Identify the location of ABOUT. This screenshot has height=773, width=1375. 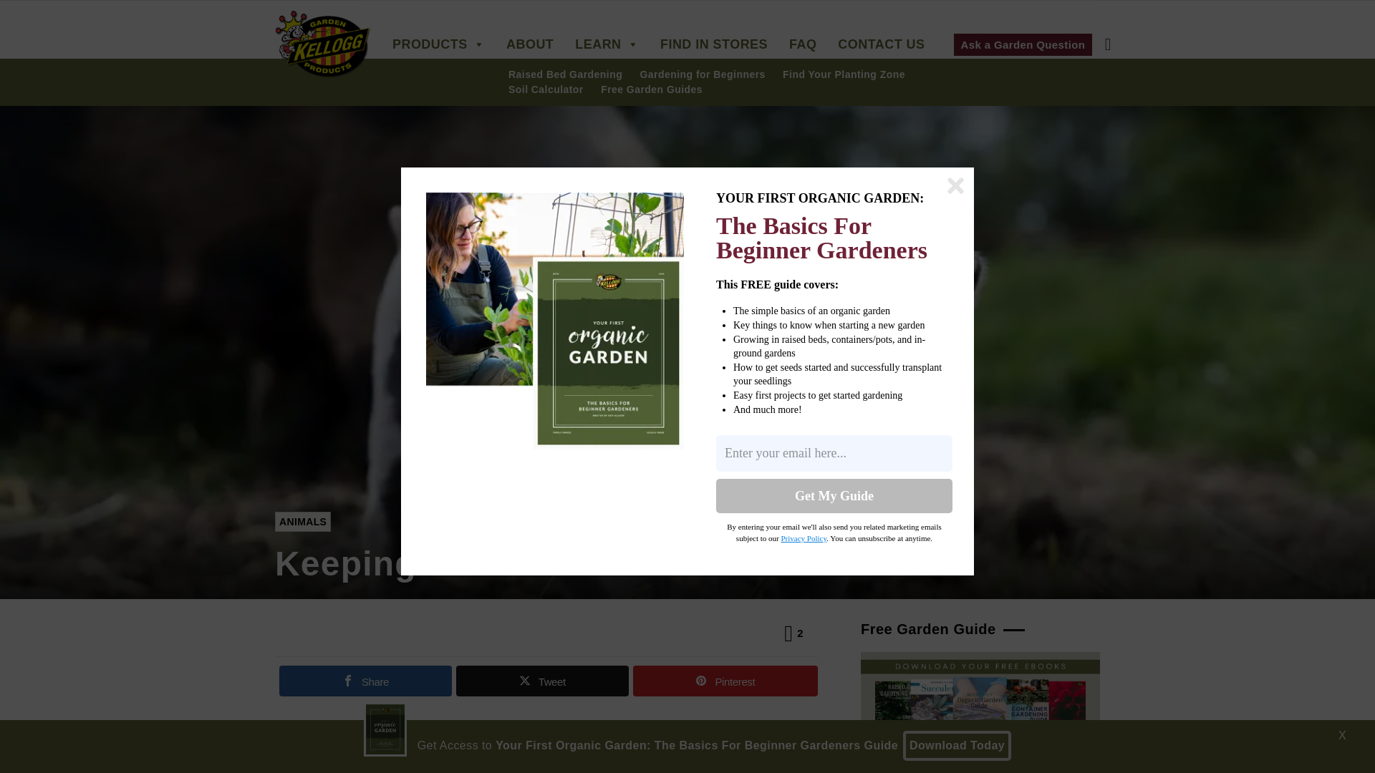
(533, 44).